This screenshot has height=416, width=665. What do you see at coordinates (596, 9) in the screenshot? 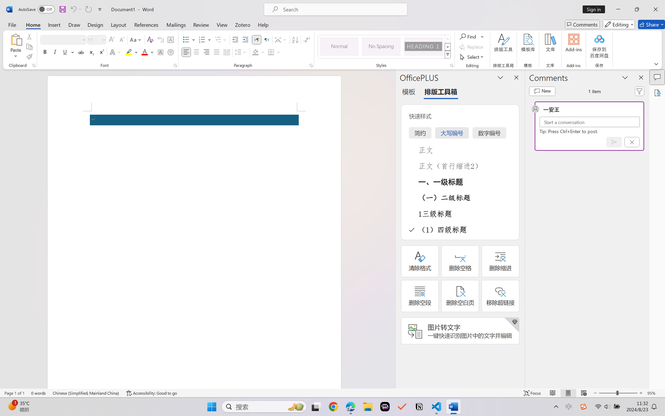
I see `Sign in` at bounding box center [596, 9].